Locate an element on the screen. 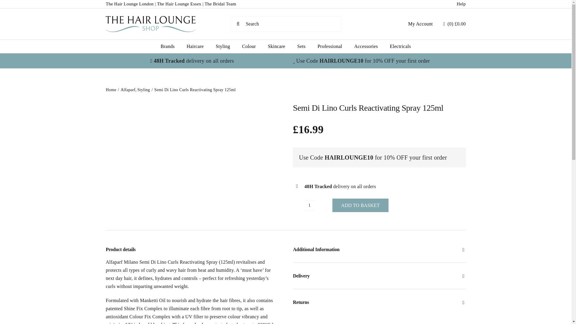 Image resolution: width=576 pixels, height=324 pixels. Log In is located at coordinates (464, 92).